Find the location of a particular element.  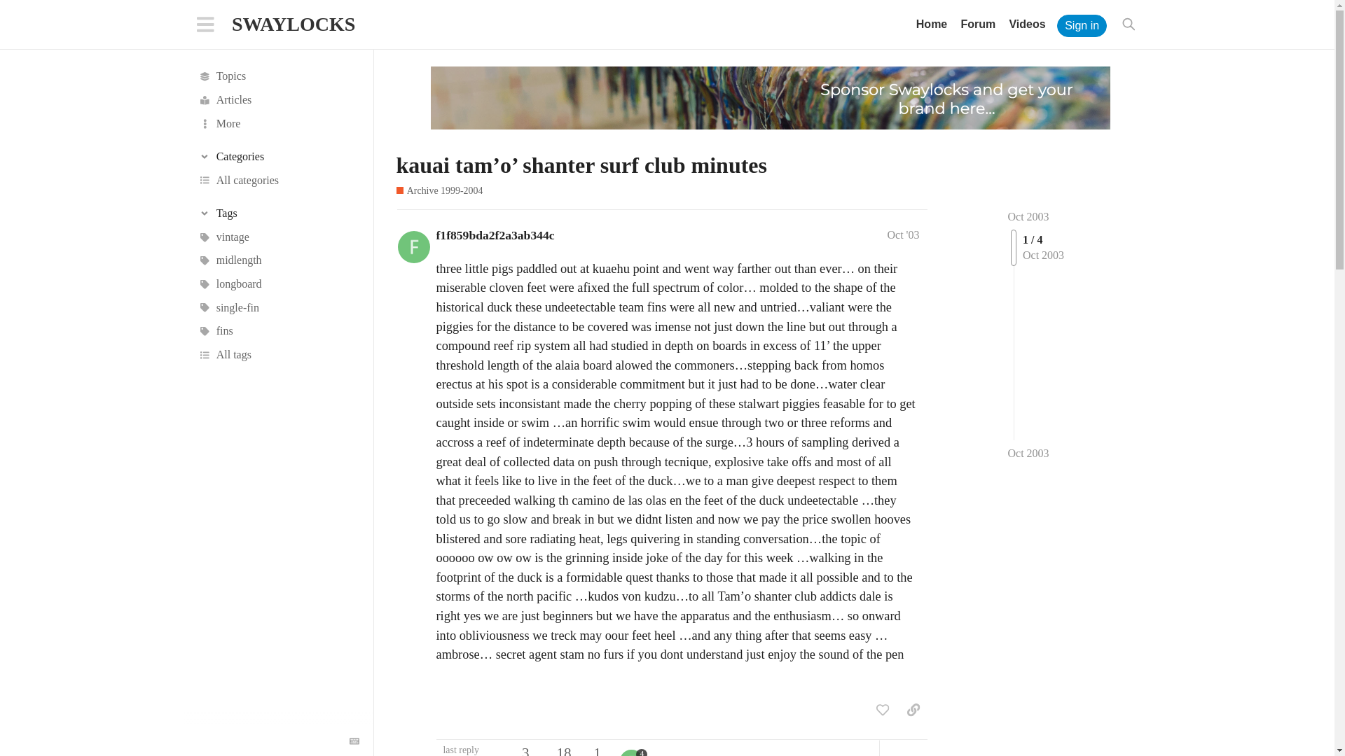

More is located at coordinates (278, 123).